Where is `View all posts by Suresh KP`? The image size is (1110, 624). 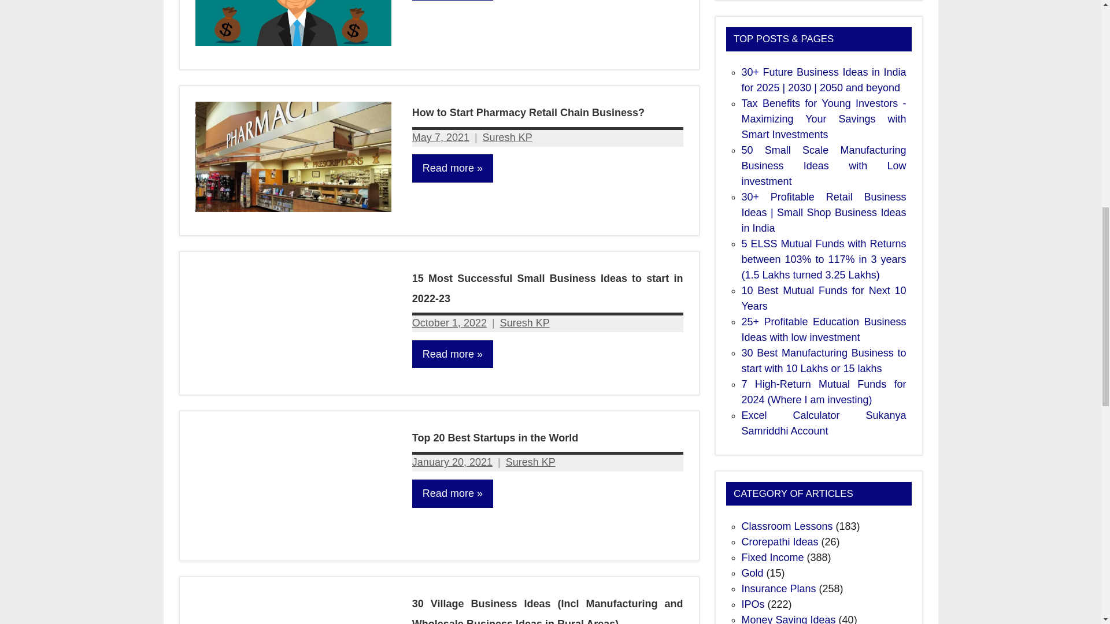 View all posts by Suresh KP is located at coordinates (508, 138).